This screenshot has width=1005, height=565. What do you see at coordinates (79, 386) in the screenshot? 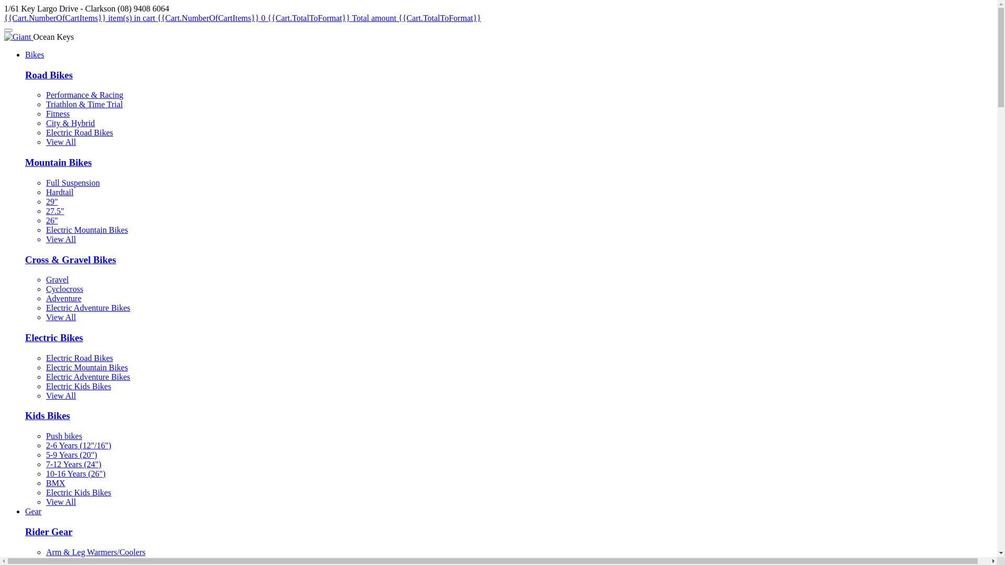
I see `Electric Kids Bikes` at bounding box center [79, 386].